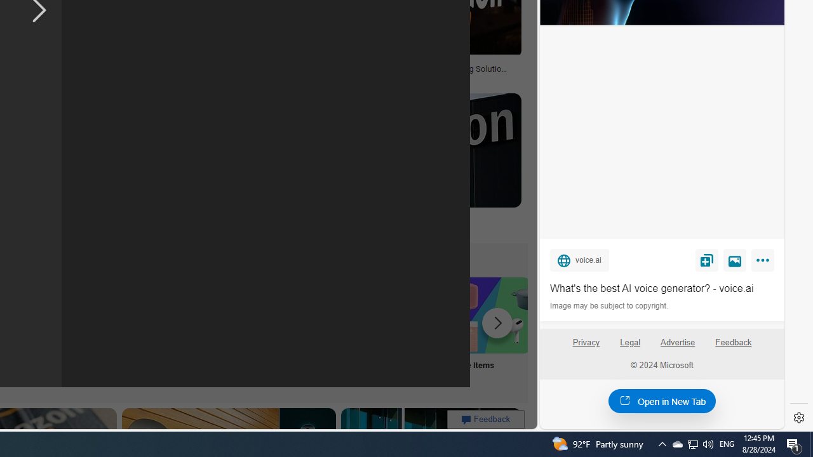  What do you see at coordinates (158, 315) in the screenshot?
I see `Amazon Online Shopping Homepage` at bounding box center [158, 315].